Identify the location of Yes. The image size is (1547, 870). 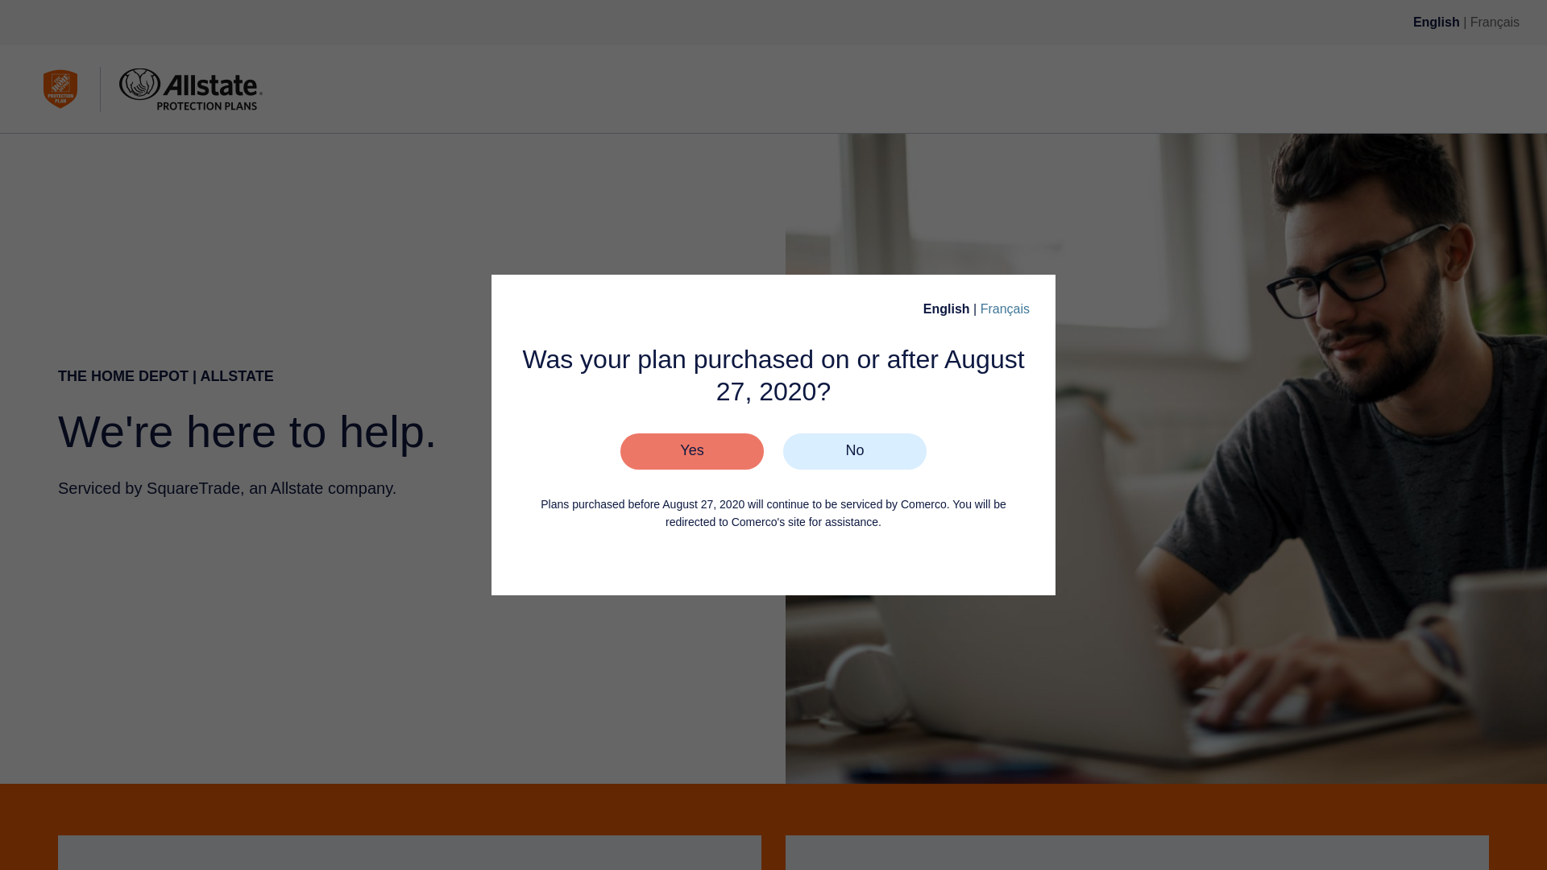
(691, 451).